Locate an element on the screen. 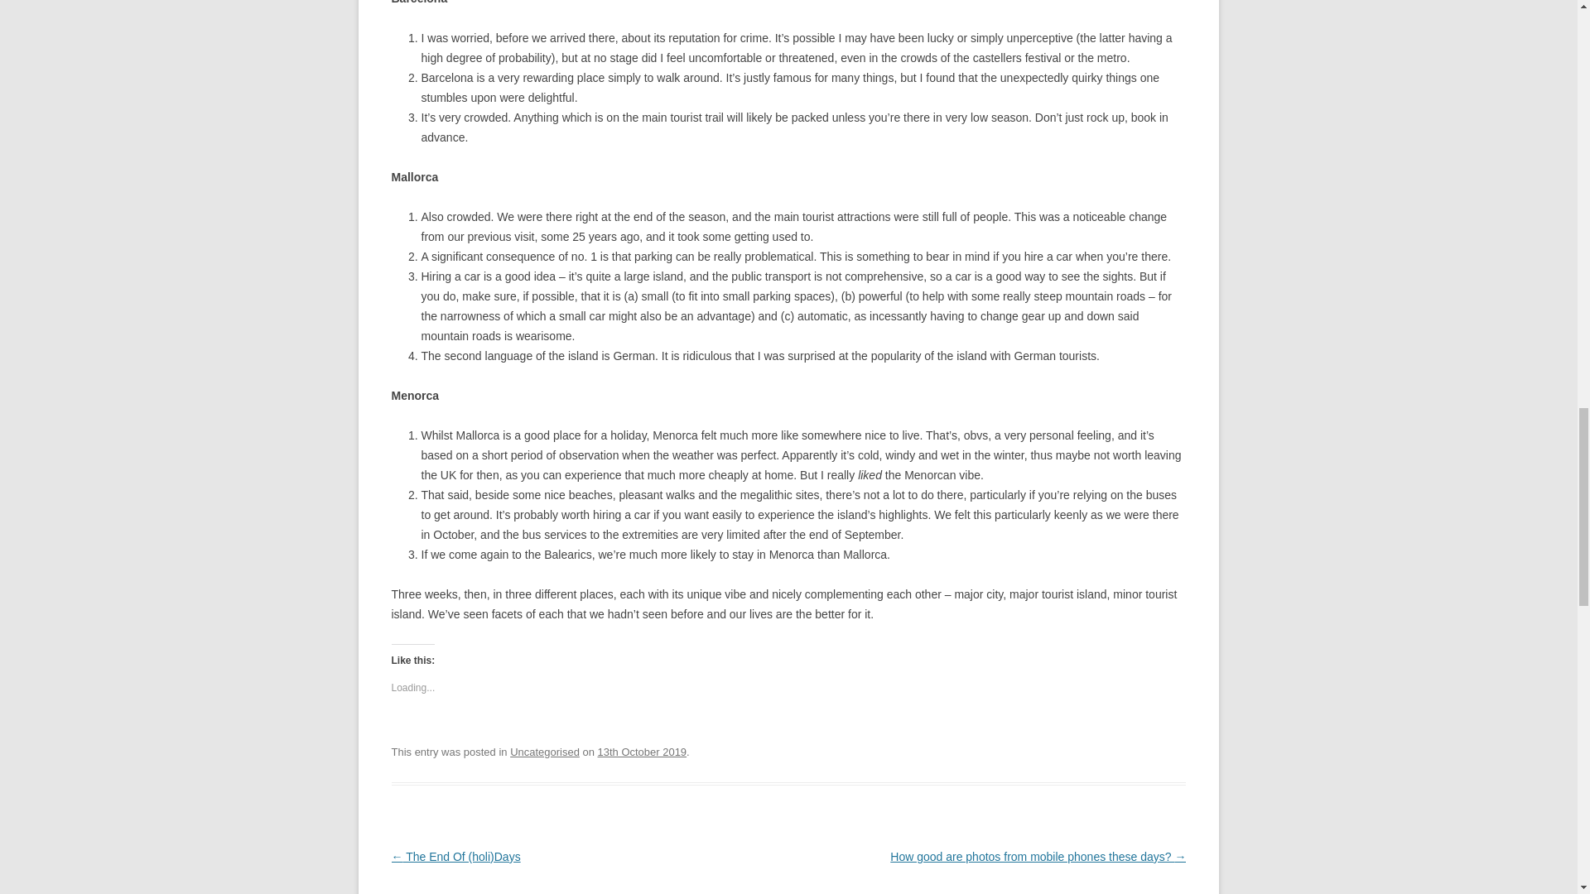  17:37 is located at coordinates (642, 752).